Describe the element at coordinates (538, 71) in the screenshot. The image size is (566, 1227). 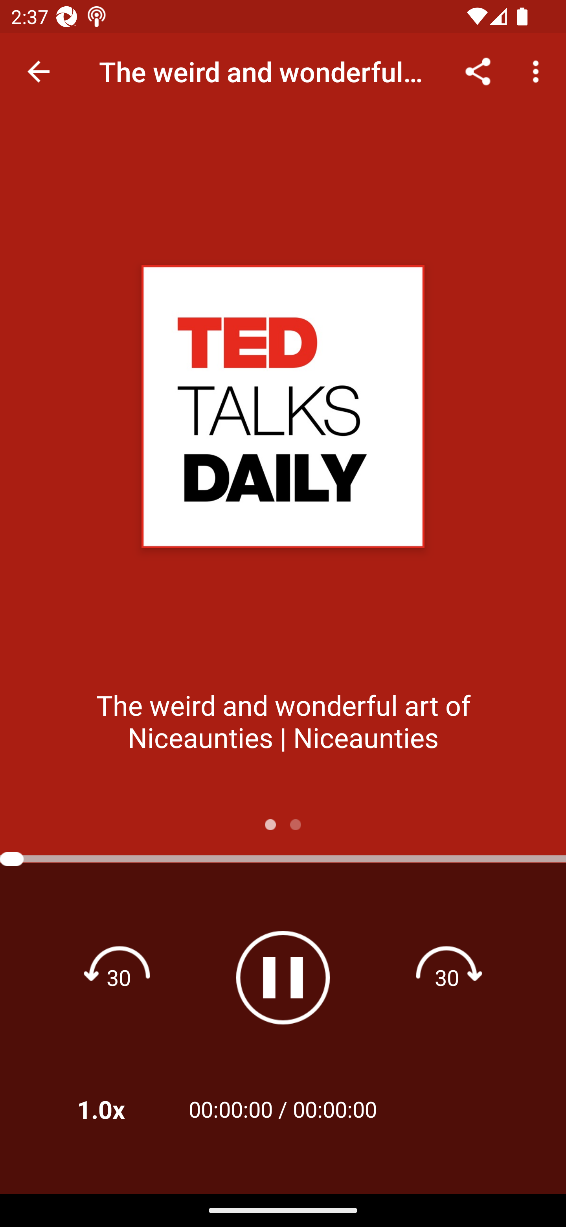
I see `More options` at that location.